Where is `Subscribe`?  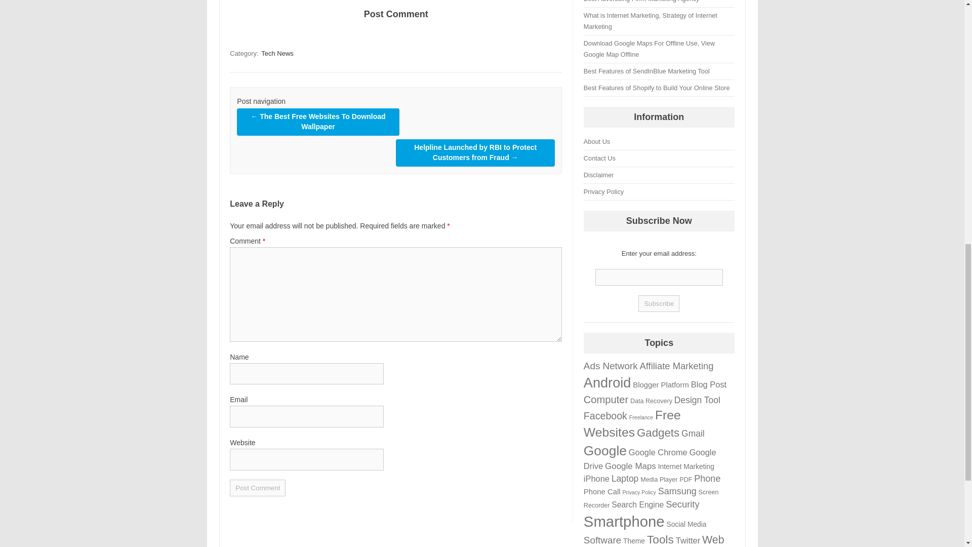
Subscribe is located at coordinates (659, 303).